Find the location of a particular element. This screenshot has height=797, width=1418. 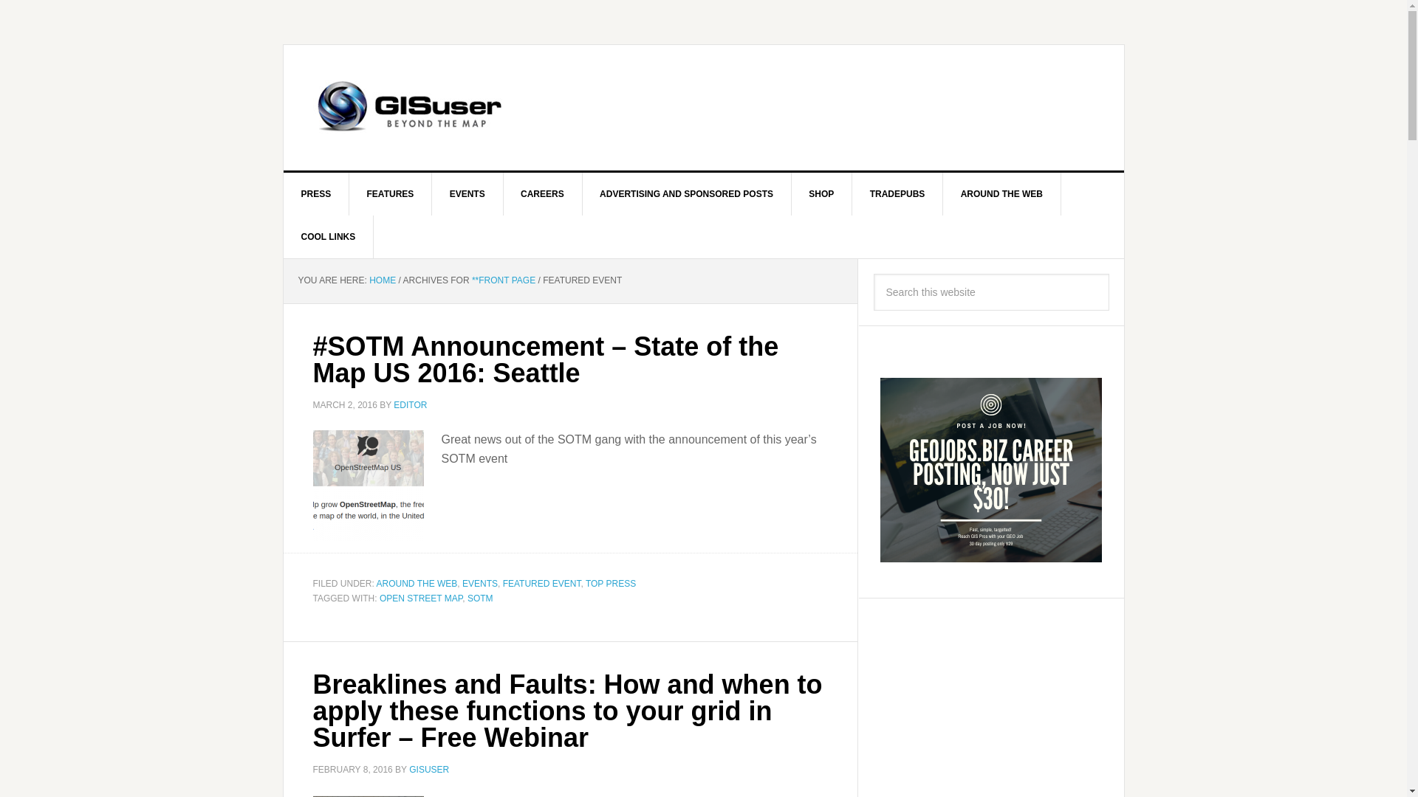

PRESS is located at coordinates (317, 193).